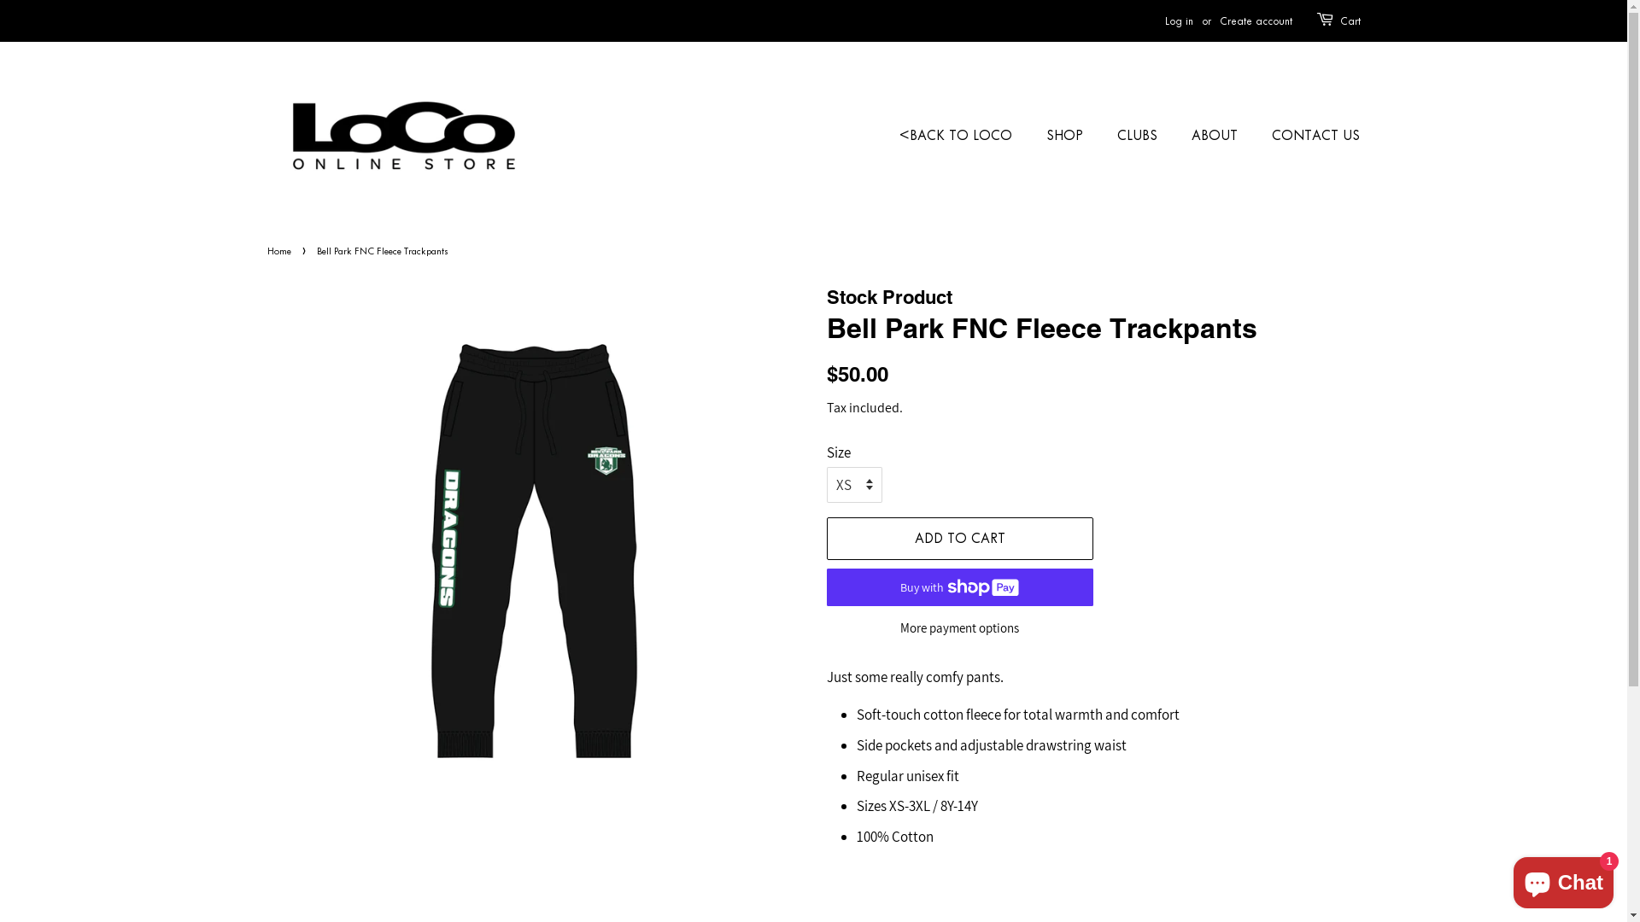  Describe the element at coordinates (964, 137) in the screenshot. I see `<BACK TO LOCO` at that location.